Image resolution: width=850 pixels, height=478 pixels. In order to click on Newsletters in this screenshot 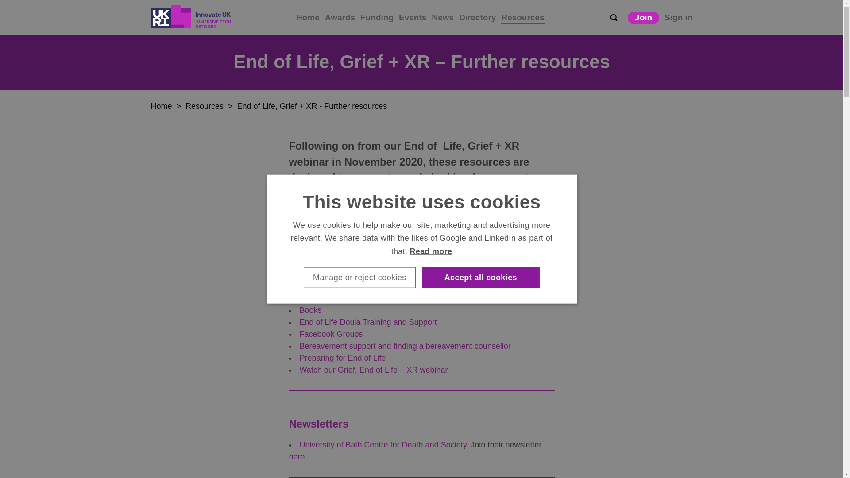, I will do `click(320, 262)`.